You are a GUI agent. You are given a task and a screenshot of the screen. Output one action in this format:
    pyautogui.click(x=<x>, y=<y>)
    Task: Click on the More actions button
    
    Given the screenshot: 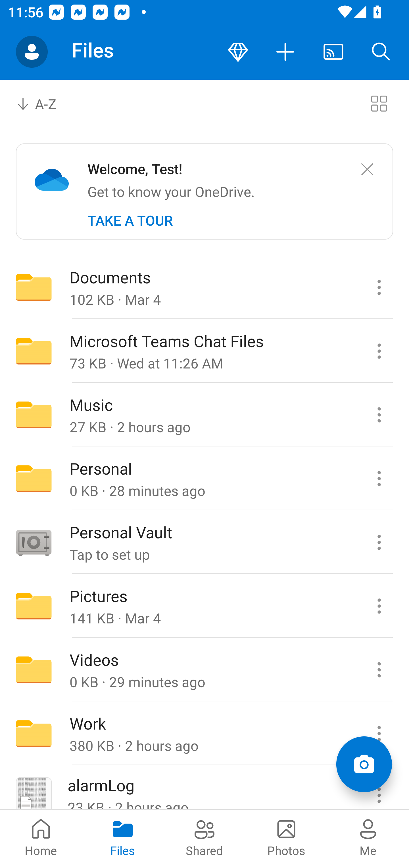 What is the action you would take?
    pyautogui.click(x=286, y=52)
    